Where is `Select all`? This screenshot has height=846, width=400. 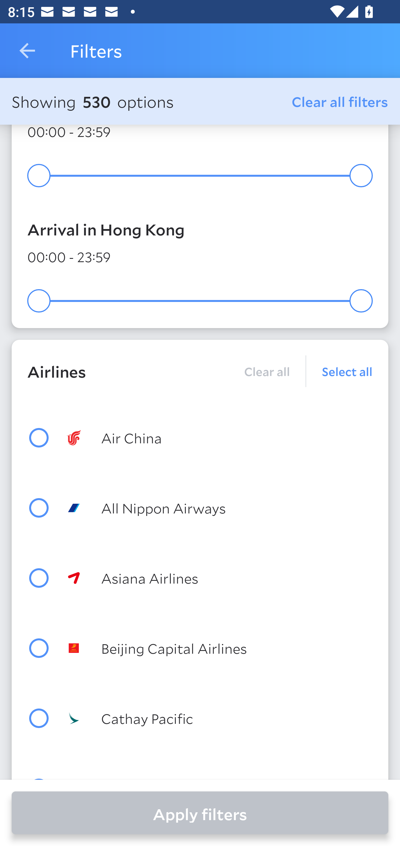 Select all is located at coordinates (339, 371).